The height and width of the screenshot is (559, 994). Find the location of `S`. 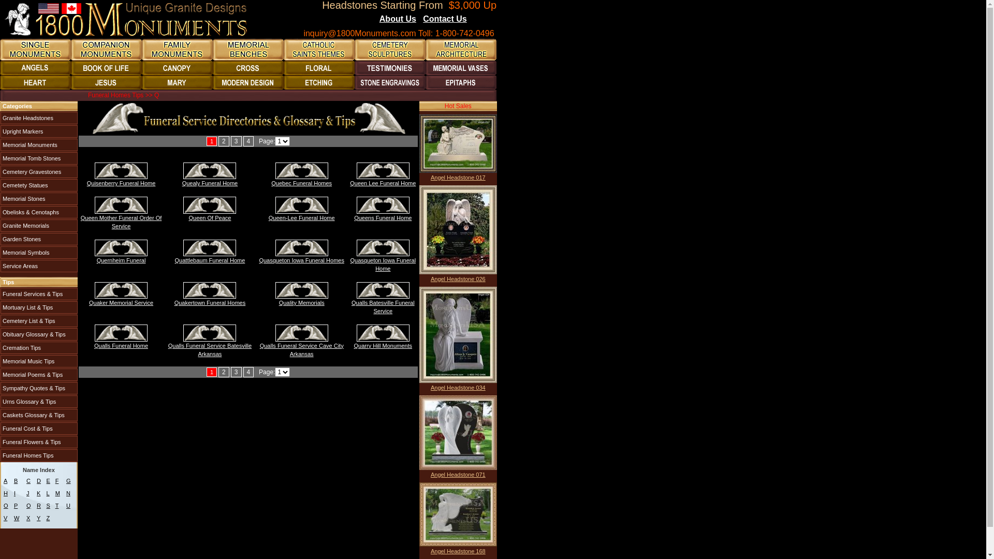

S is located at coordinates (49, 506).